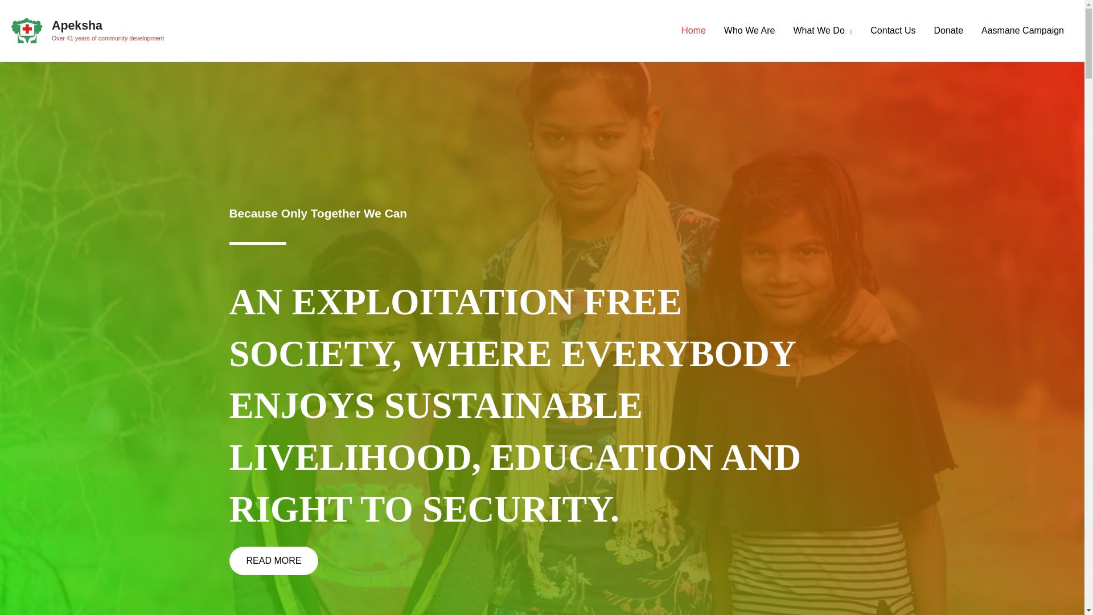 This screenshot has width=1093, height=615. Describe the element at coordinates (822, 31) in the screenshot. I see `What We Do` at that location.